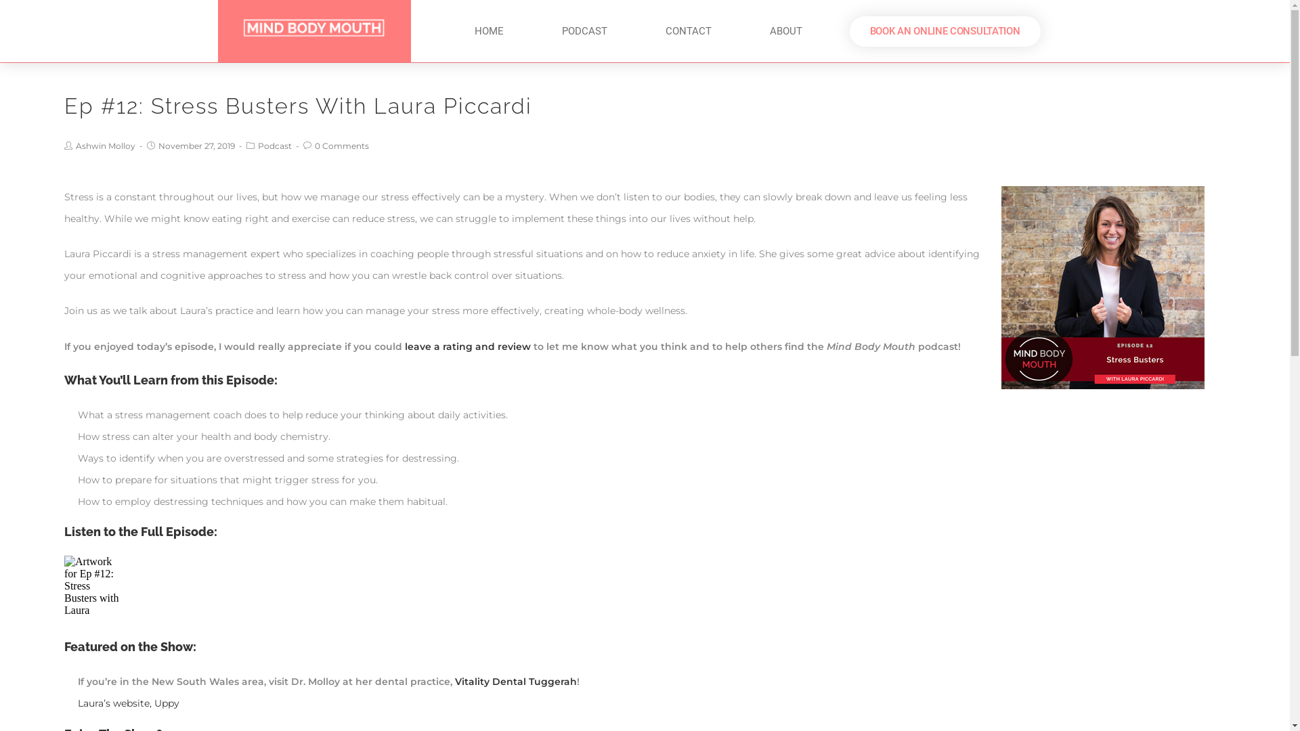 The image size is (1300, 731). I want to click on ABOUT, so click(786, 31).